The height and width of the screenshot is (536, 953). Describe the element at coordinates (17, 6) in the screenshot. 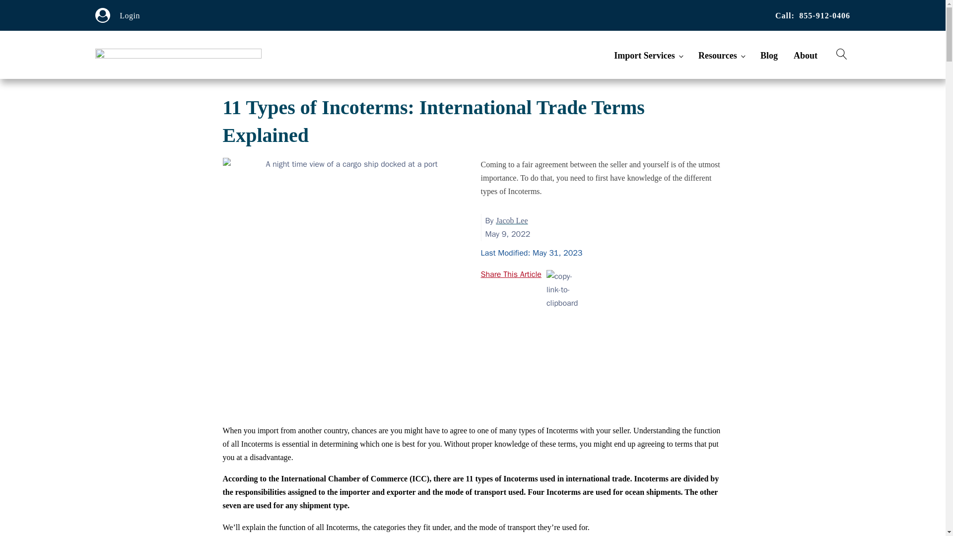

I see `Search` at that location.